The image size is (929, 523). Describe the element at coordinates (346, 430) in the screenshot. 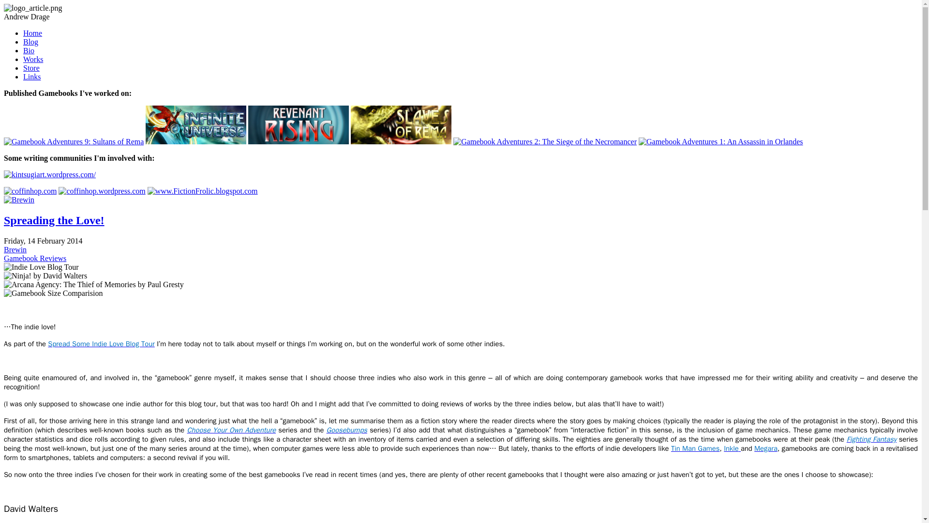

I see `Goosebumps` at that location.